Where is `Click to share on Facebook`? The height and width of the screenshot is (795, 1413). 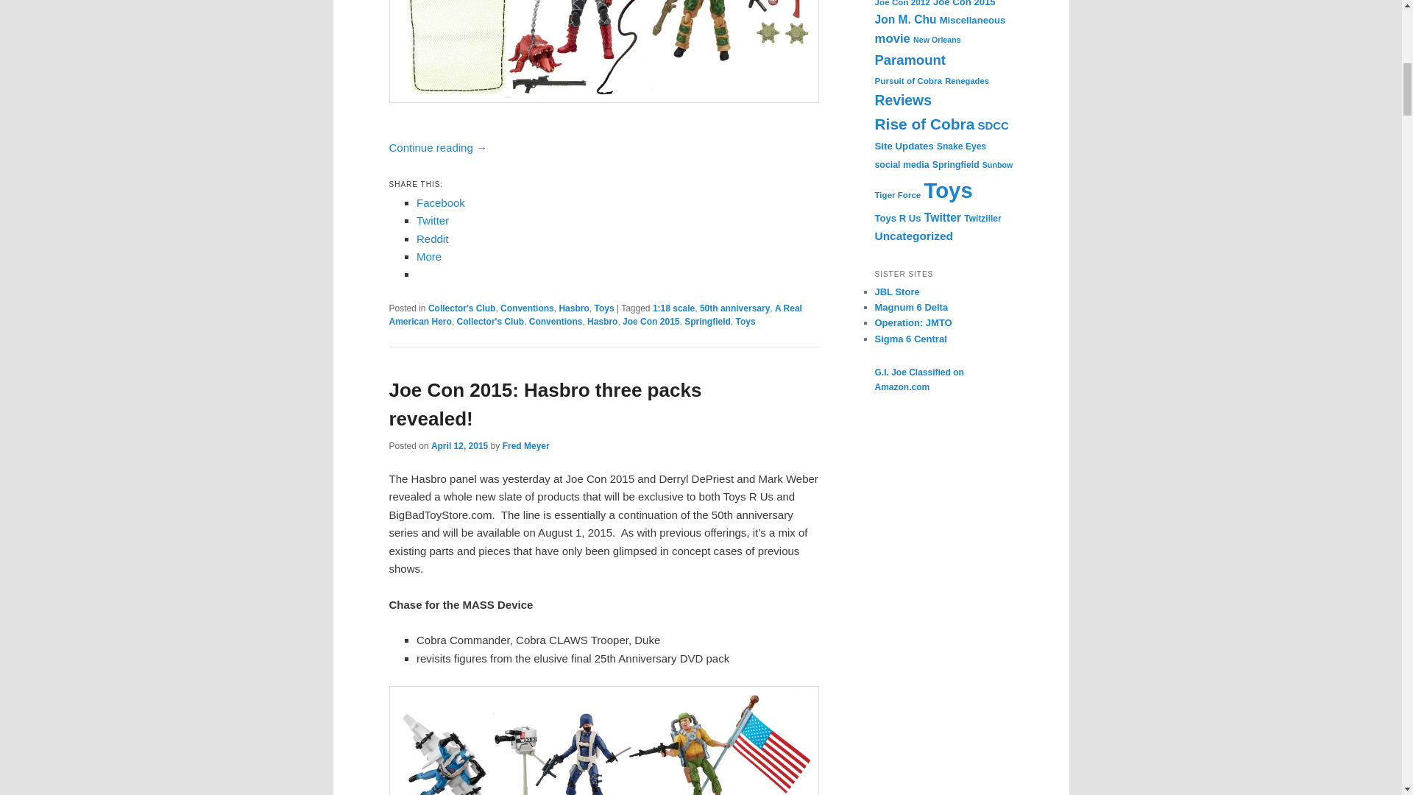
Click to share on Facebook is located at coordinates (440, 202).